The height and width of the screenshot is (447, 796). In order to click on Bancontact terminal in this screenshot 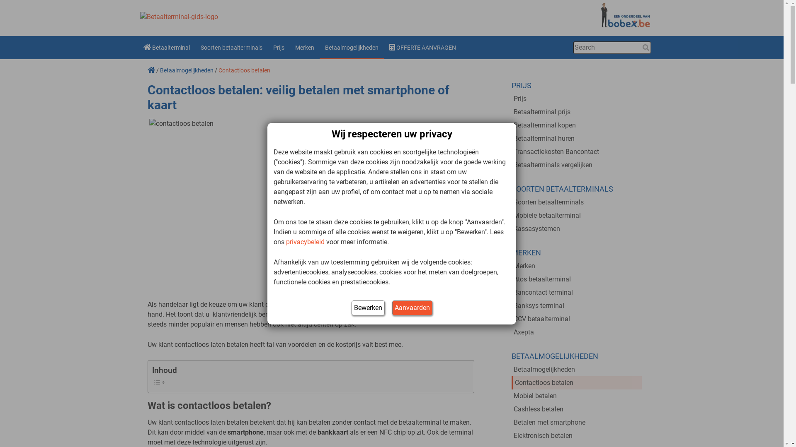, I will do `click(577, 293)`.